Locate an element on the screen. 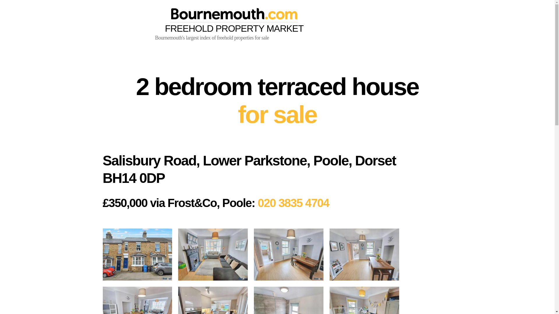 This screenshot has height=314, width=559. FREEHOLD PROPERTY MARKET is located at coordinates (234, 21).